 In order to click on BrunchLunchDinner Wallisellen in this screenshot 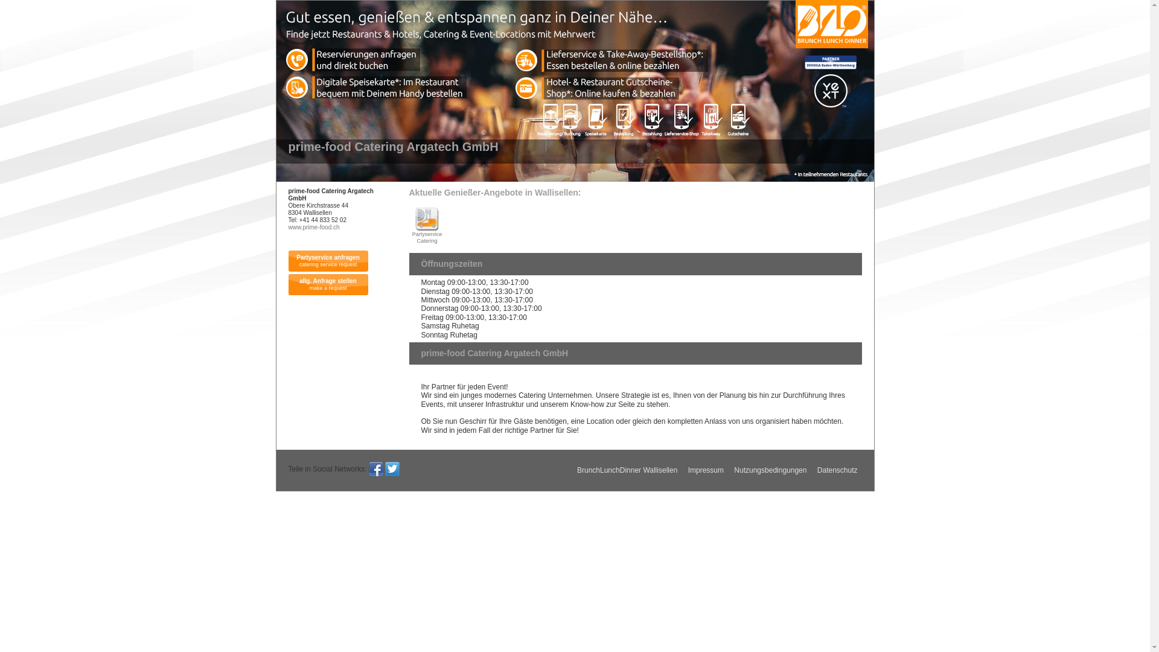, I will do `click(627, 470)`.